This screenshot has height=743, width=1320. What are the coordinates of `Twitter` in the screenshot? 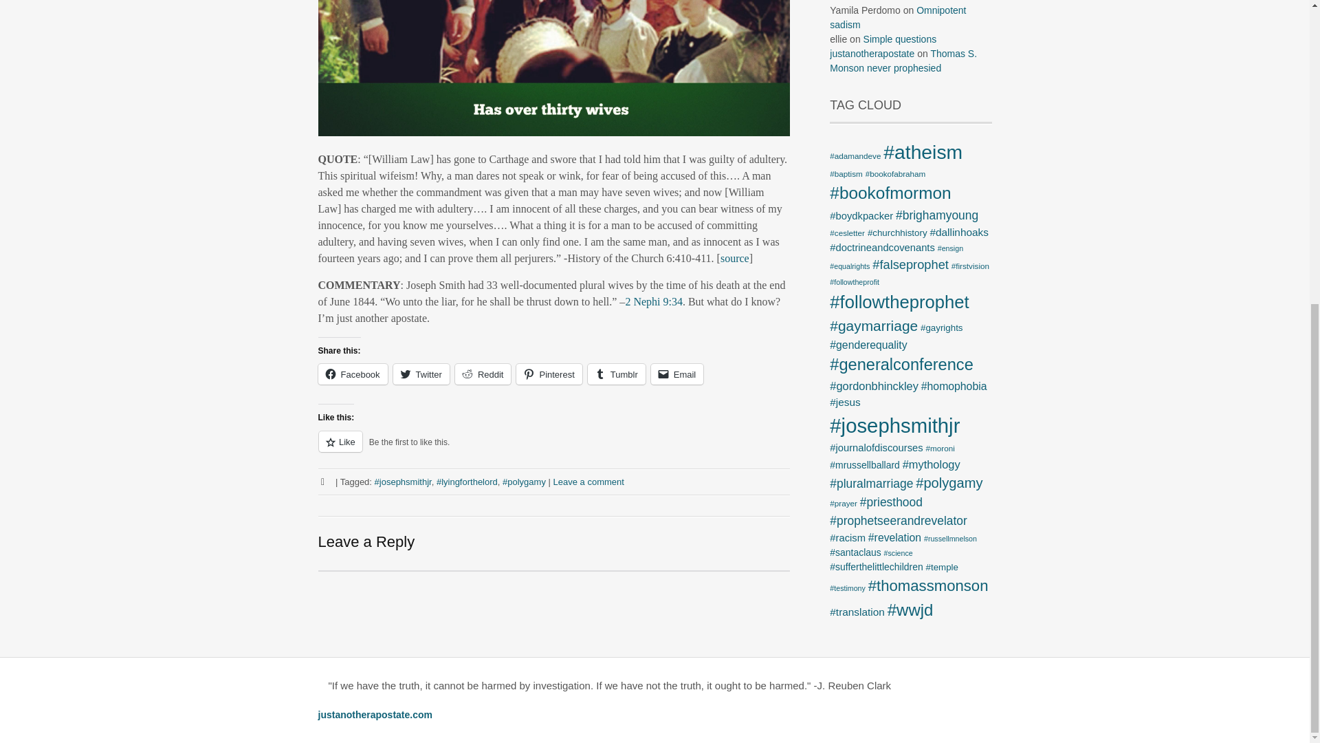 It's located at (421, 374).